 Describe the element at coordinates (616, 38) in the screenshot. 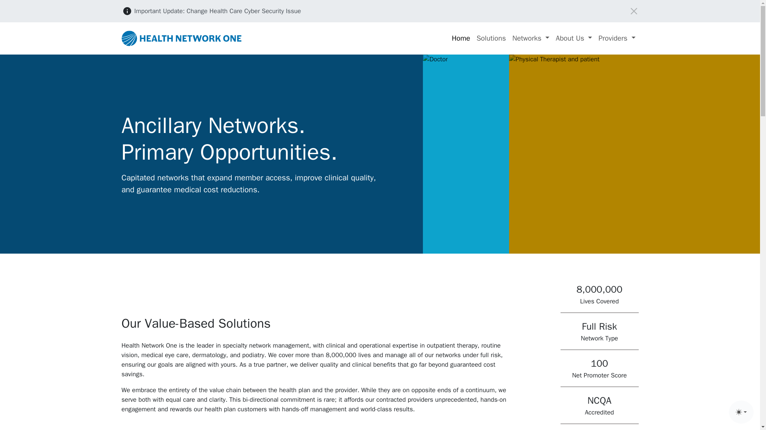

I see `Providers` at that location.